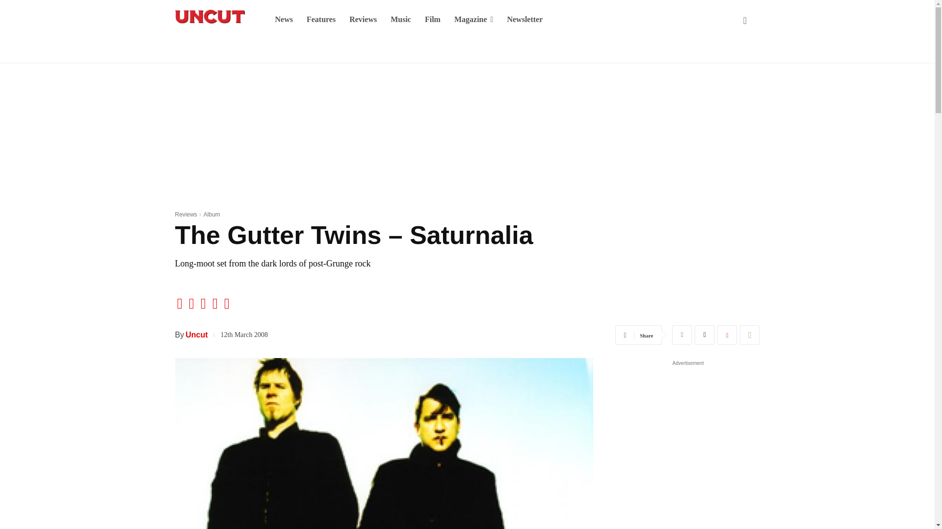 The image size is (942, 529). I want to click on Features, so click(321, 20).